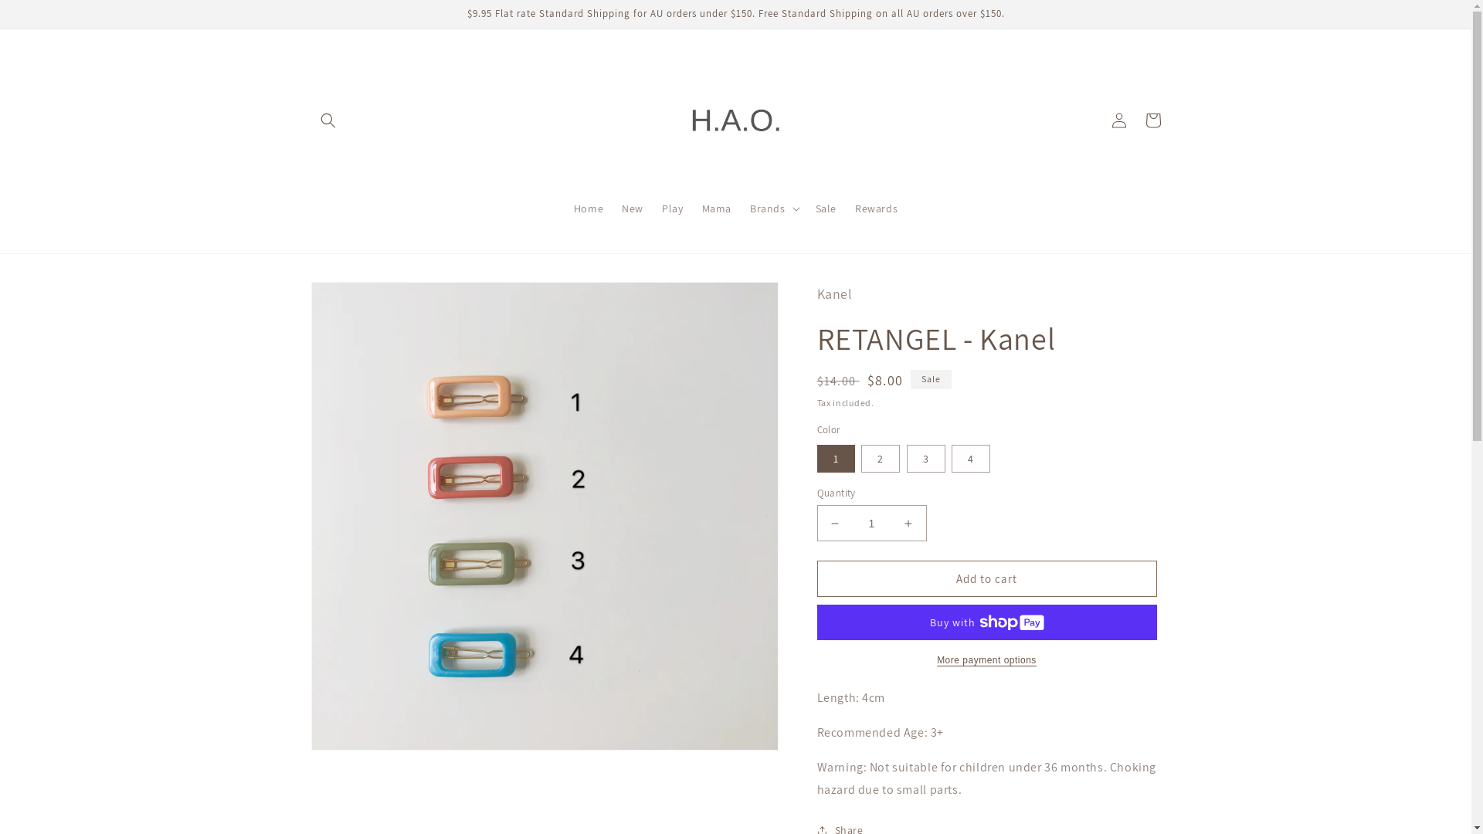 This screenshot has width=1483, height=834. I want to click on Log in, so click(1118, 120).